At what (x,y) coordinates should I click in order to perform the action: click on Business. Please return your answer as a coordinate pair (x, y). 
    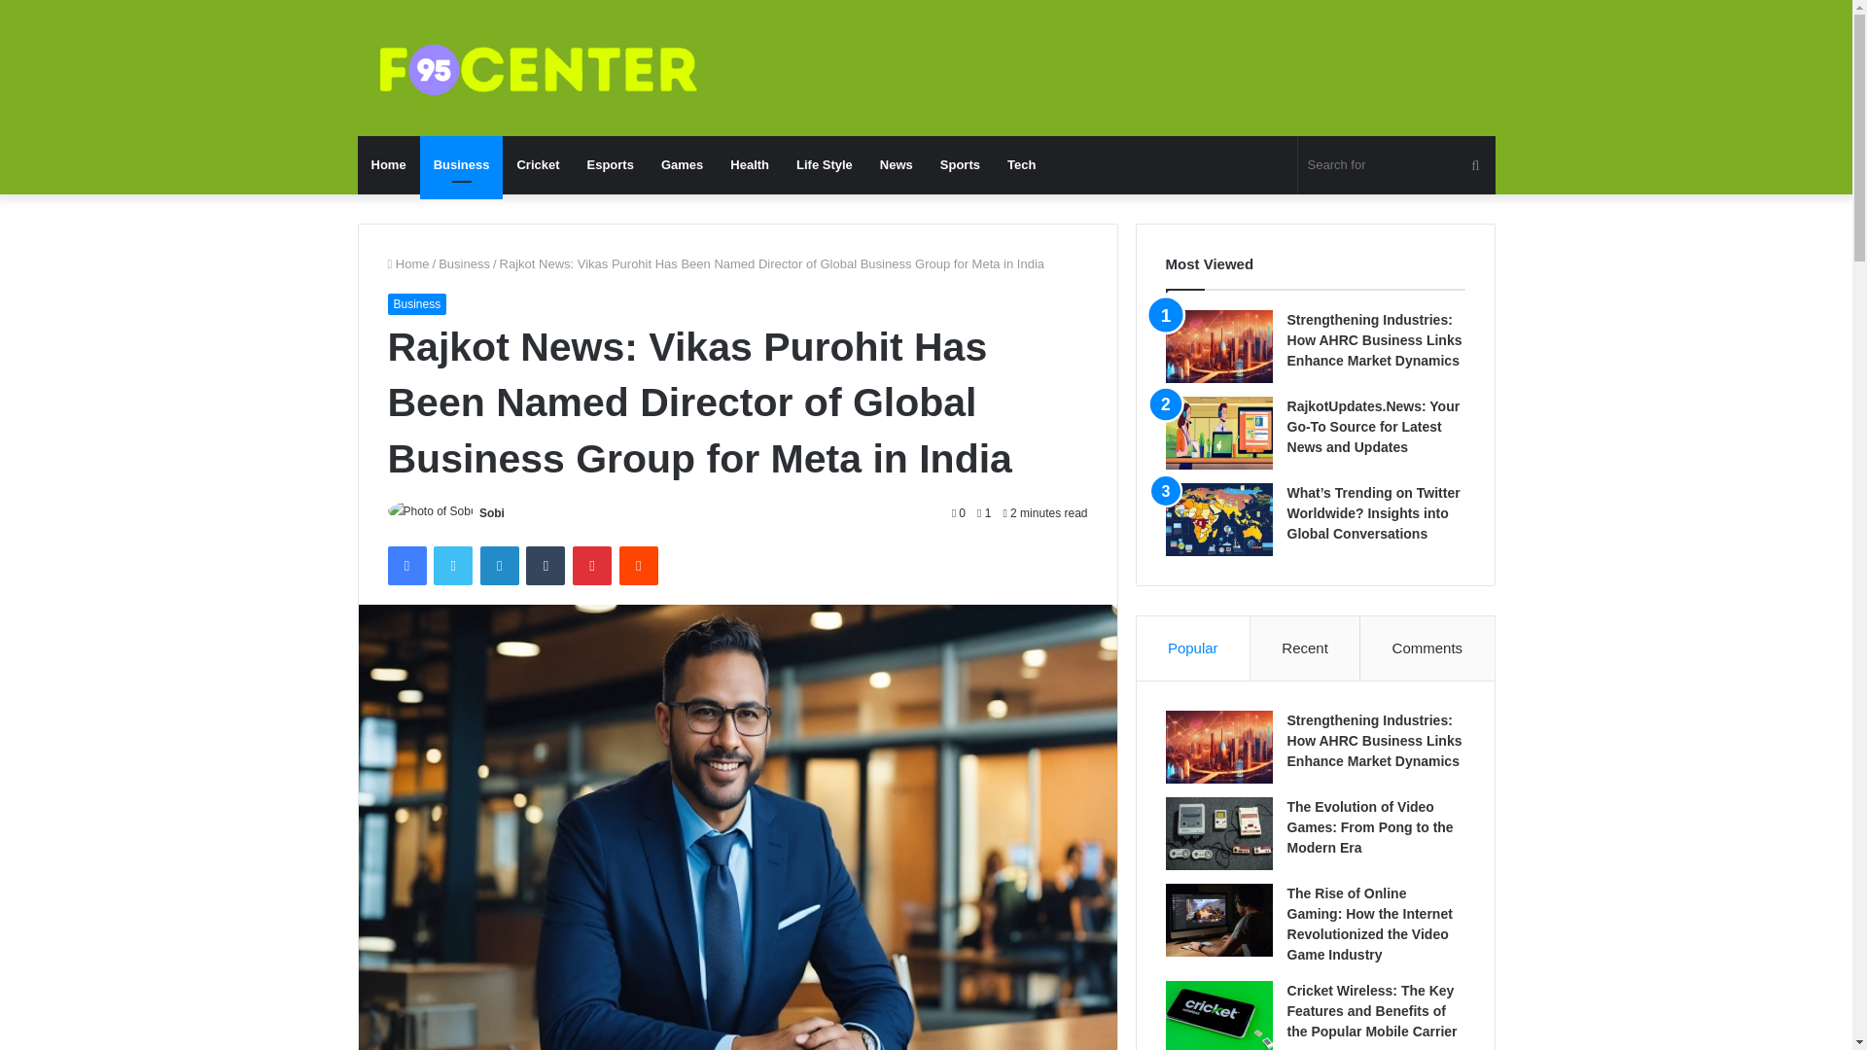
    Looking at the image, I should click on (416, 304).